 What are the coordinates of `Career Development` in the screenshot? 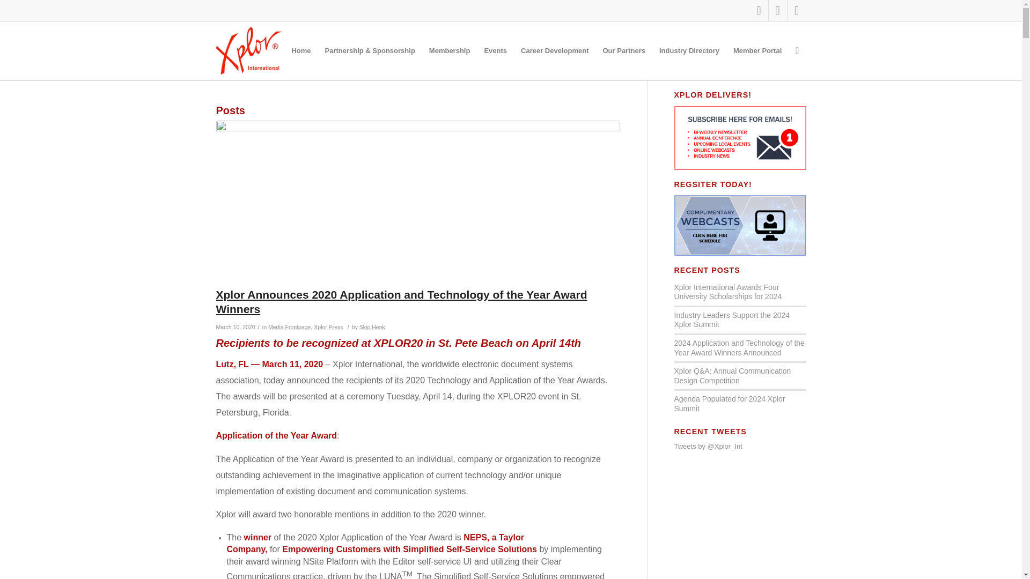 It's located at (555, 50).